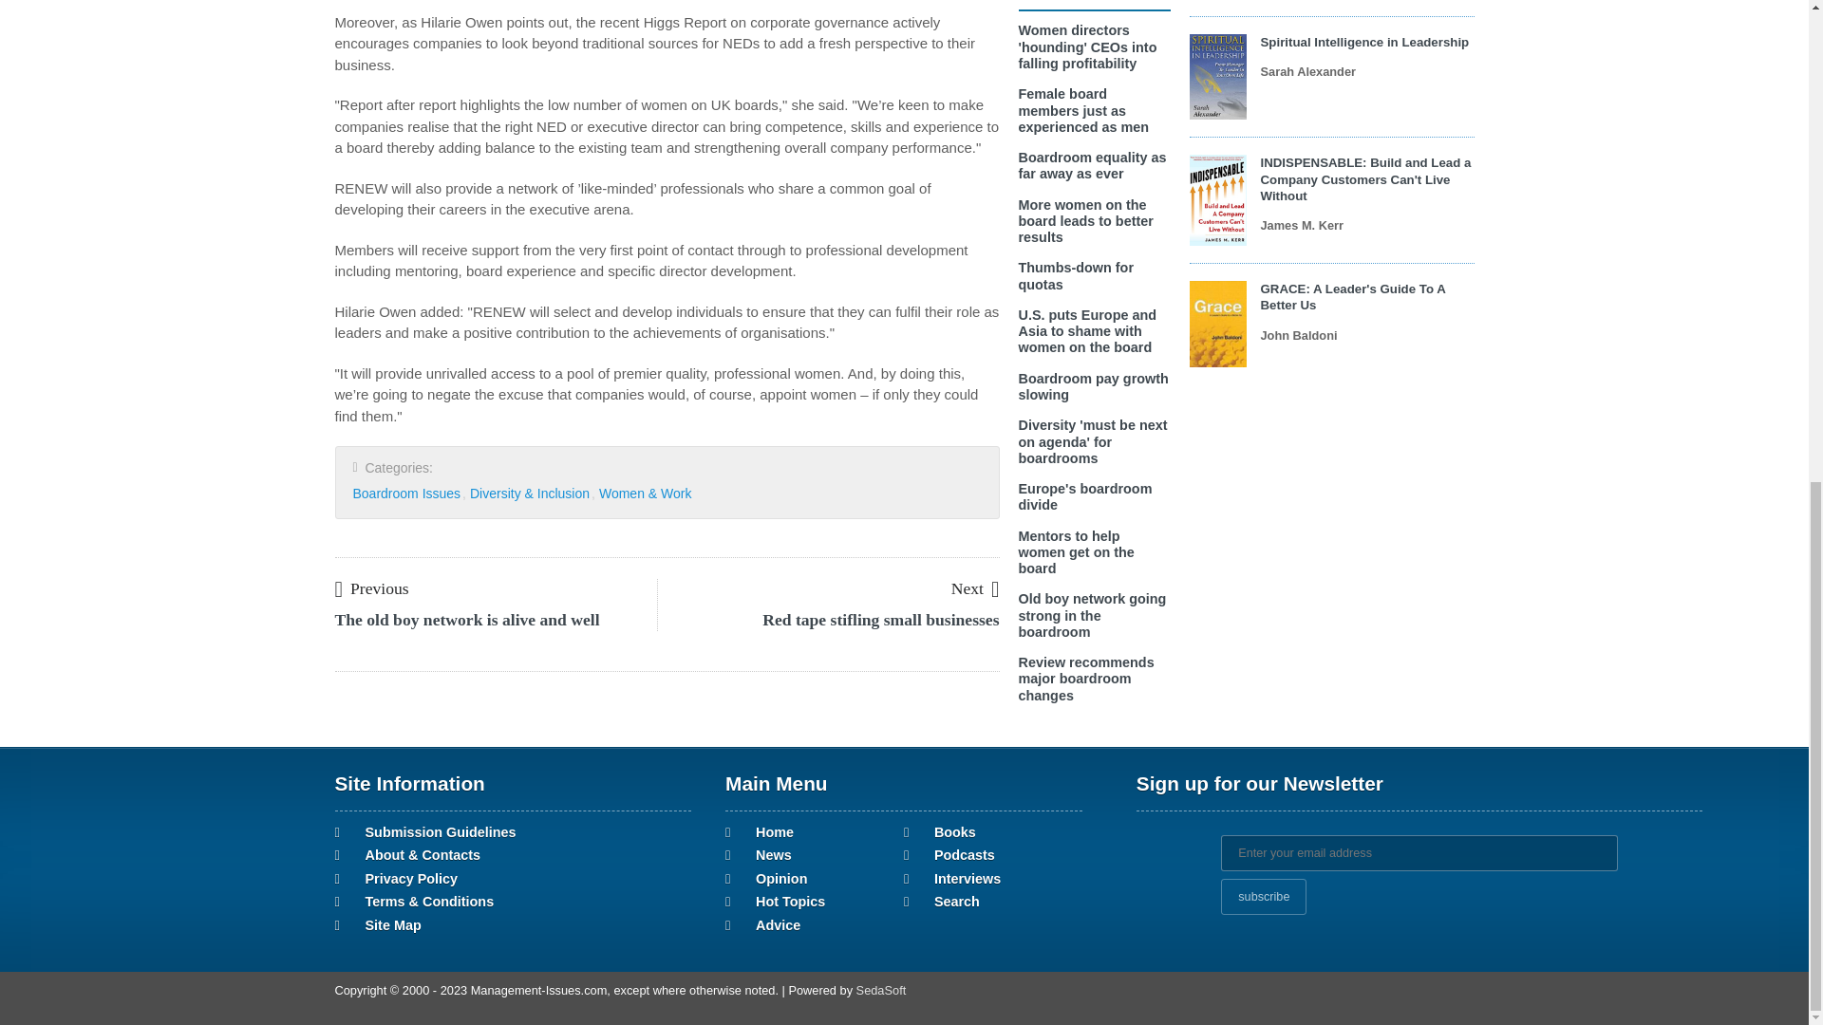  I want to click on Women directors 'hounding' CEOs into falling profitability, so click(1086, 46).